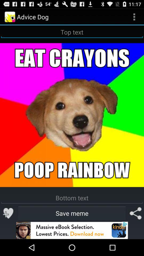 The image size is (144, 256). What do you see at coordinates (9, 213) in the screenshot?
I see `i think its fun` at bounding box center [9, 213].